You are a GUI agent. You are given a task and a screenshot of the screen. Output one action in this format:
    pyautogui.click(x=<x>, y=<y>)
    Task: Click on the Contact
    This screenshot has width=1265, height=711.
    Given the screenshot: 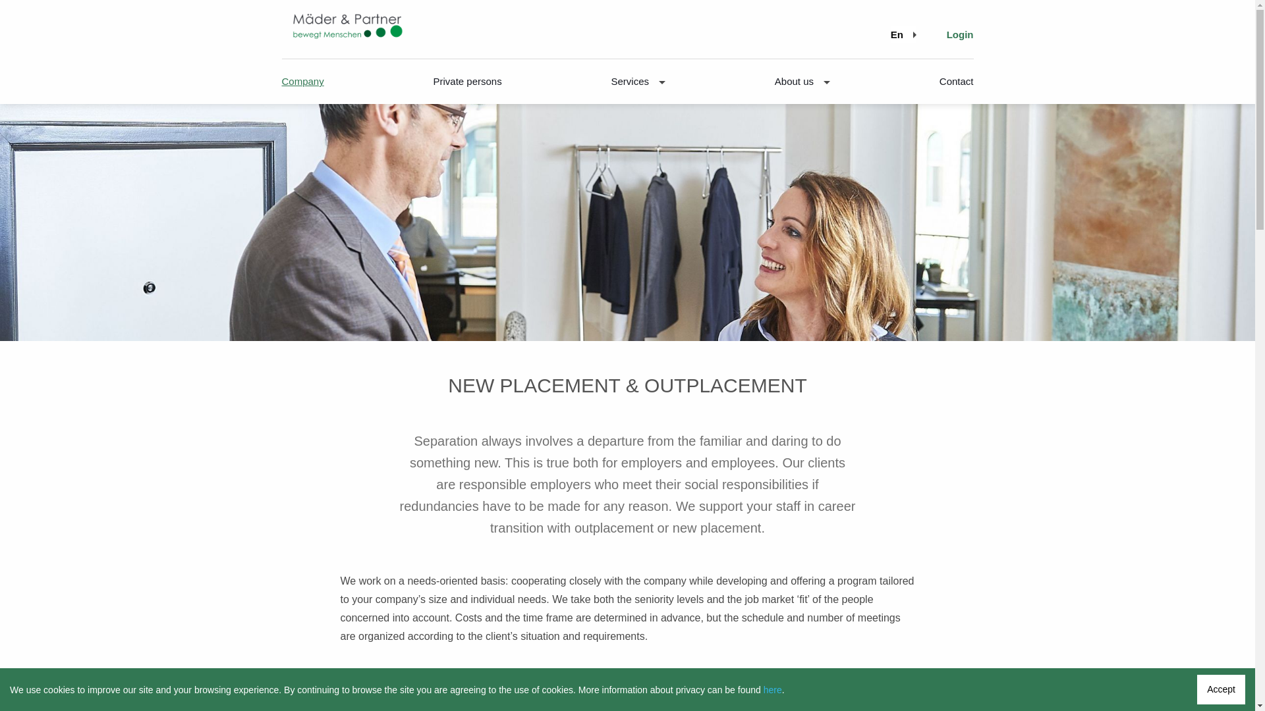 What is the action you would take?
    pyautogui.click(x=957, y=81)
    